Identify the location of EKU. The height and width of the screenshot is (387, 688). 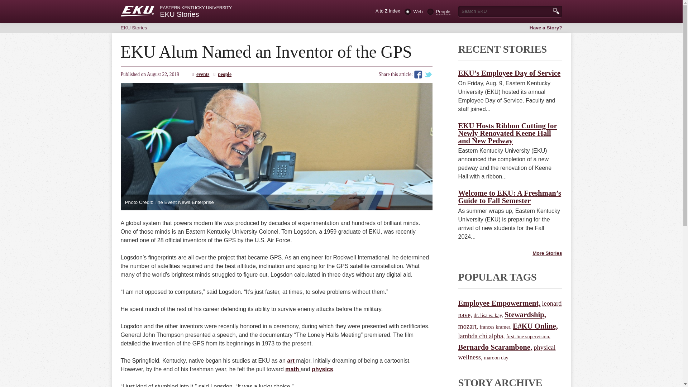
(137, 11).